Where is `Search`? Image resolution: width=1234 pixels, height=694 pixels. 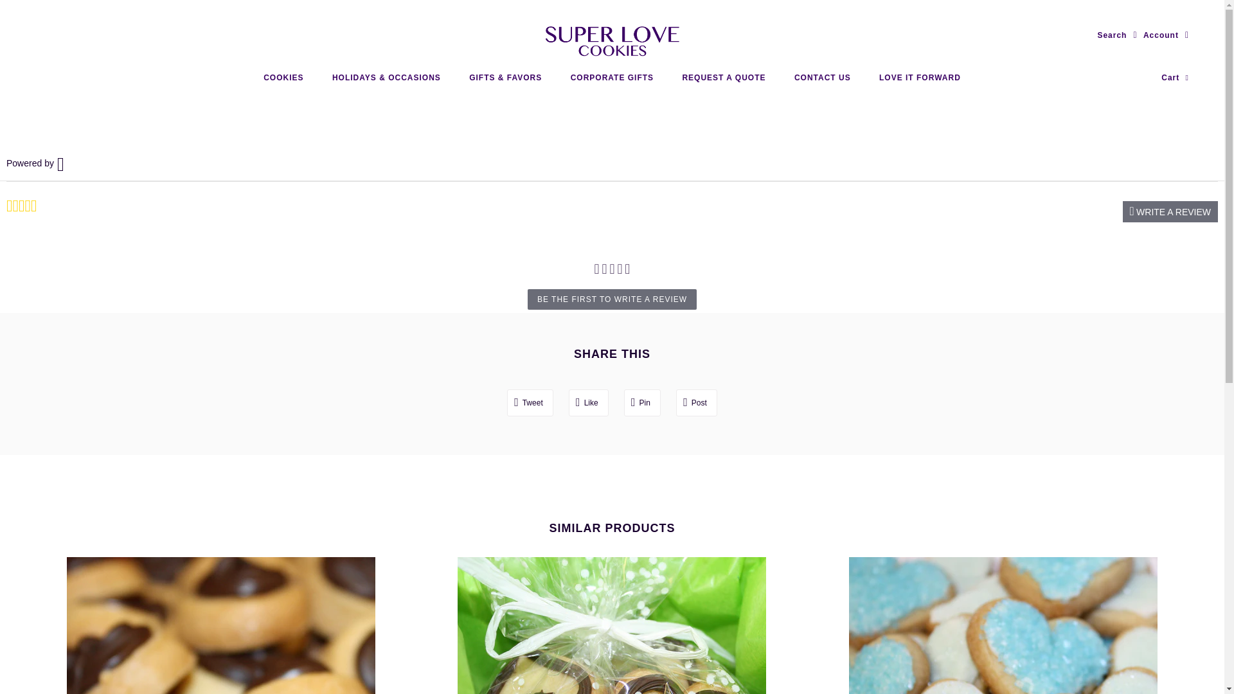 Search is located at coordinates (1116, 35).